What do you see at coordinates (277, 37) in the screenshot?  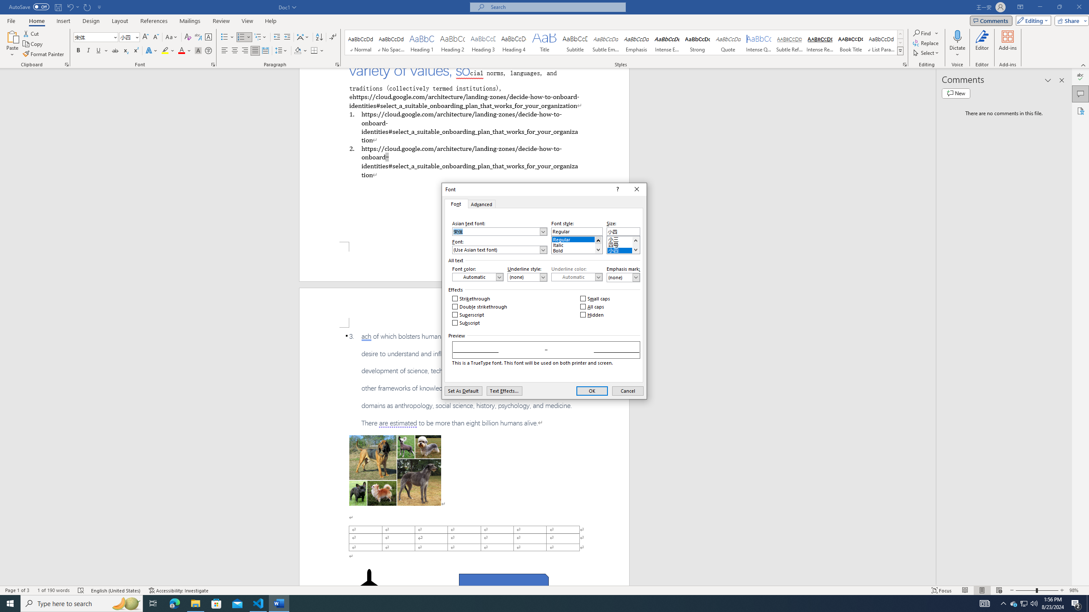 I see `Decrease Indent` at bounding box center [277, 37].